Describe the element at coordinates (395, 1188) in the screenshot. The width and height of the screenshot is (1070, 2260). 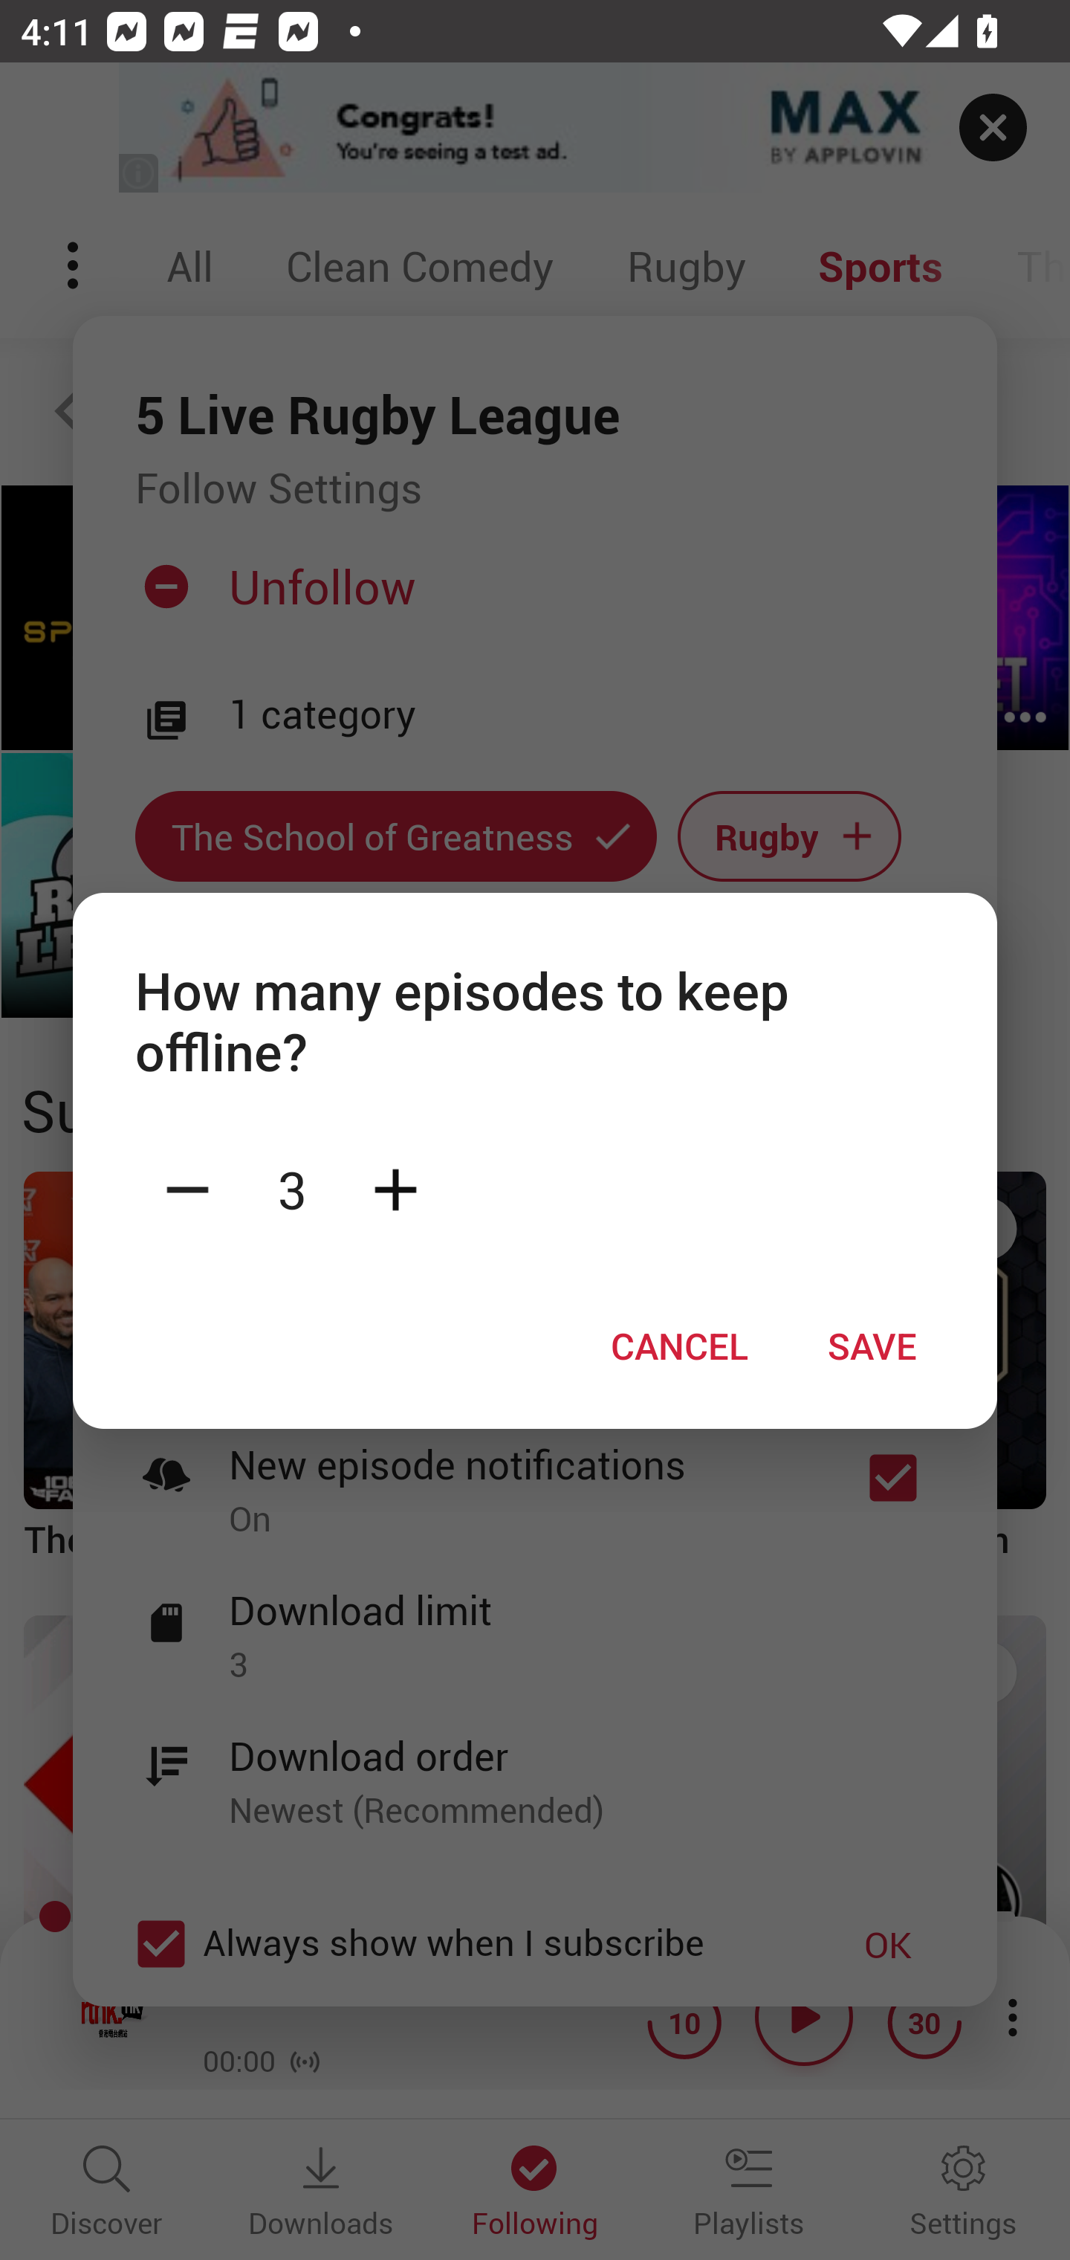
I see `Plus` at that location.